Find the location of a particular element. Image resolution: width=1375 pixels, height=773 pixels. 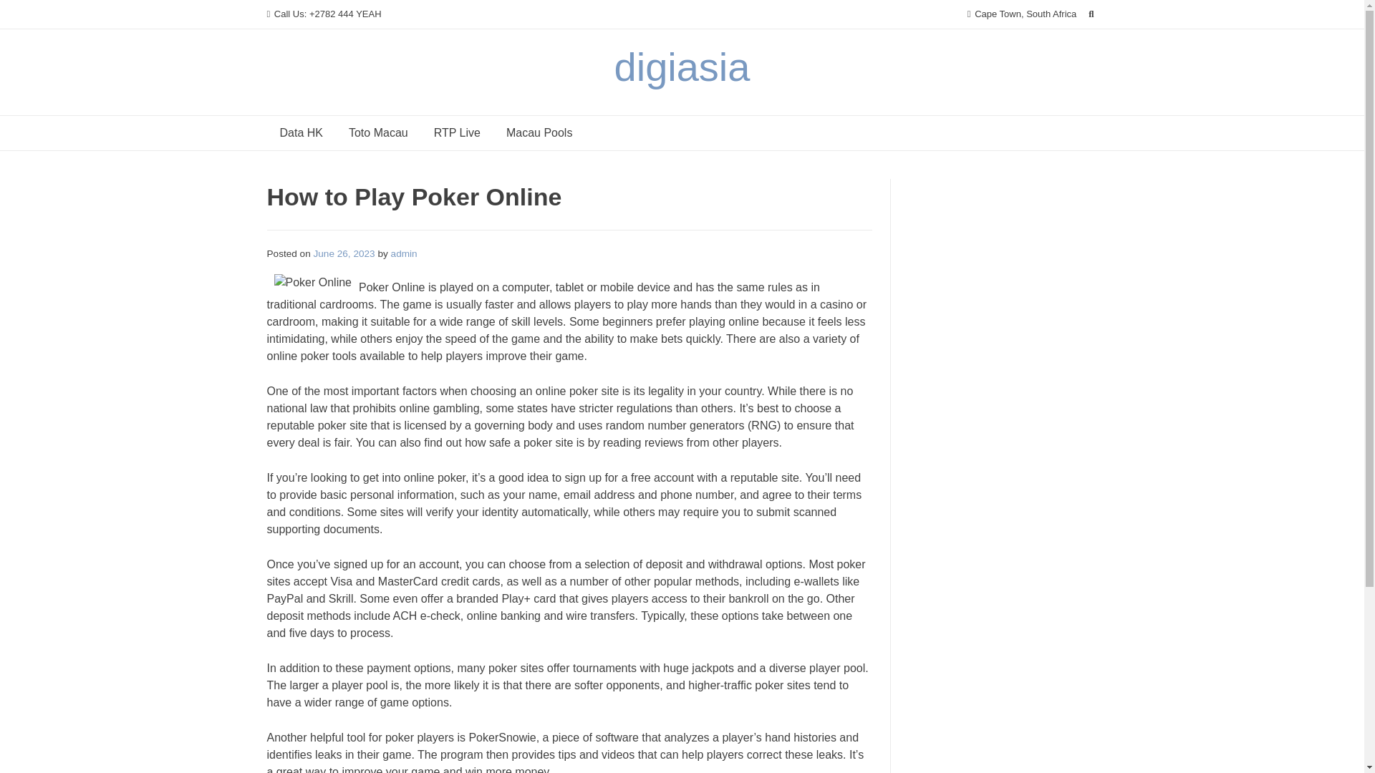

RTP Live is located at coordinates (457, 133).